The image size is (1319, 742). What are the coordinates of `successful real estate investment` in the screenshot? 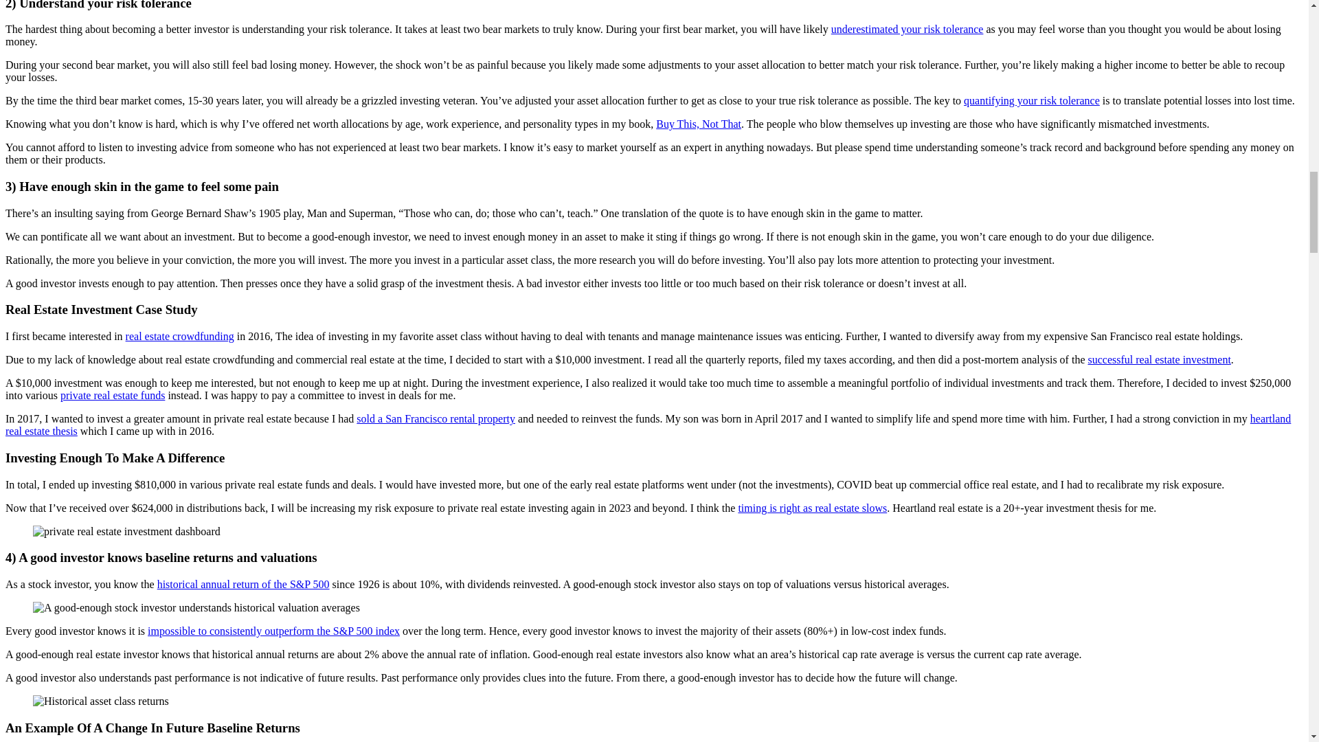 It's located at (1158, 360).